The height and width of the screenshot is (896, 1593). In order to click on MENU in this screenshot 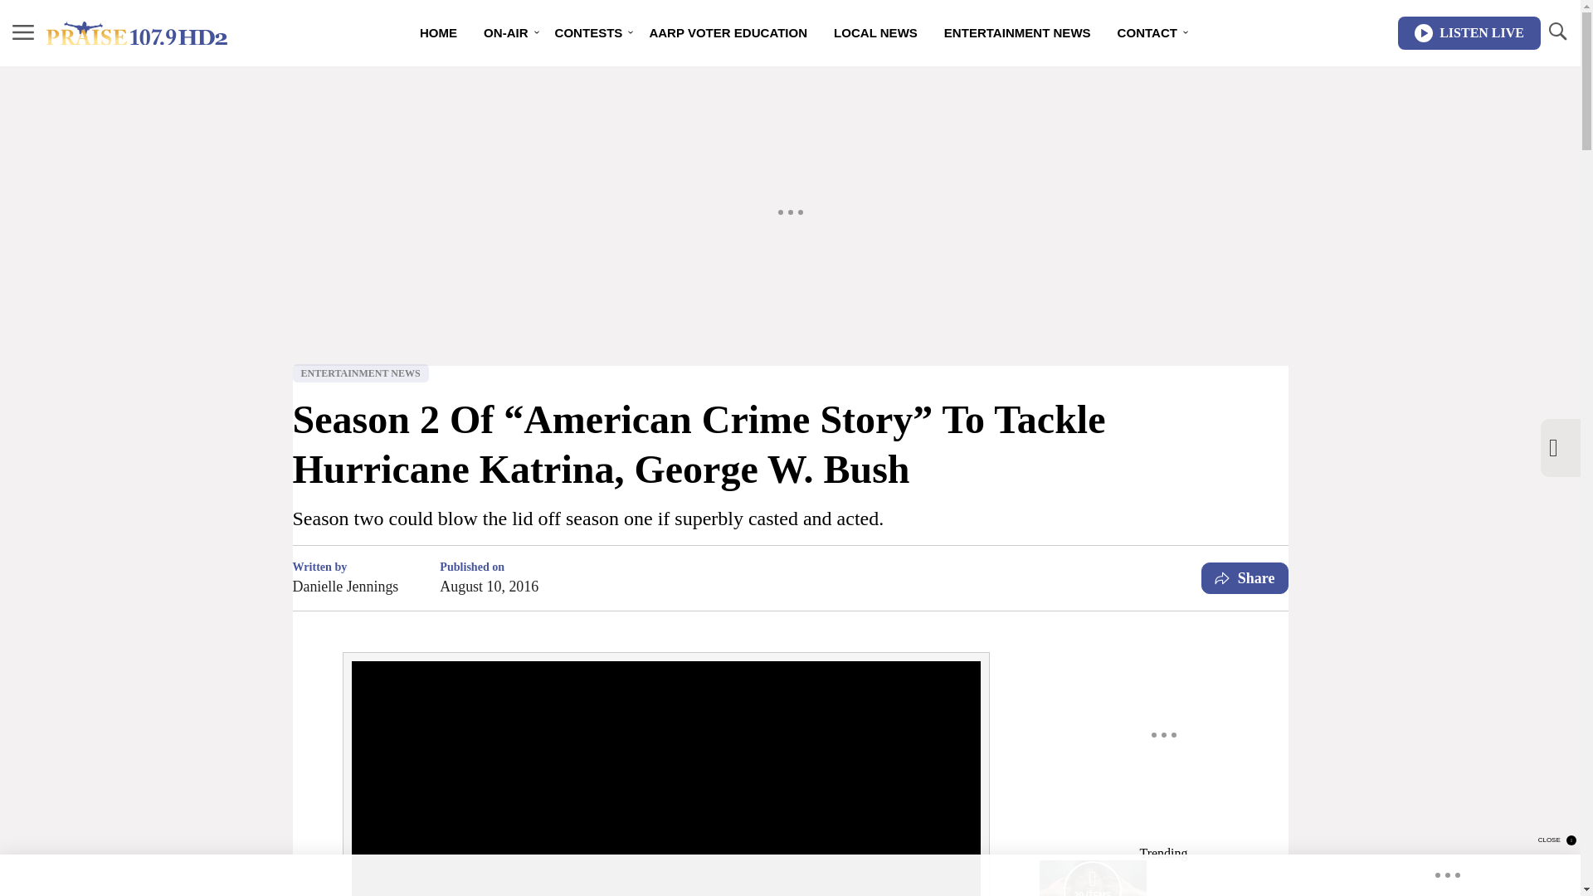, I will do `click(23, 32)`.